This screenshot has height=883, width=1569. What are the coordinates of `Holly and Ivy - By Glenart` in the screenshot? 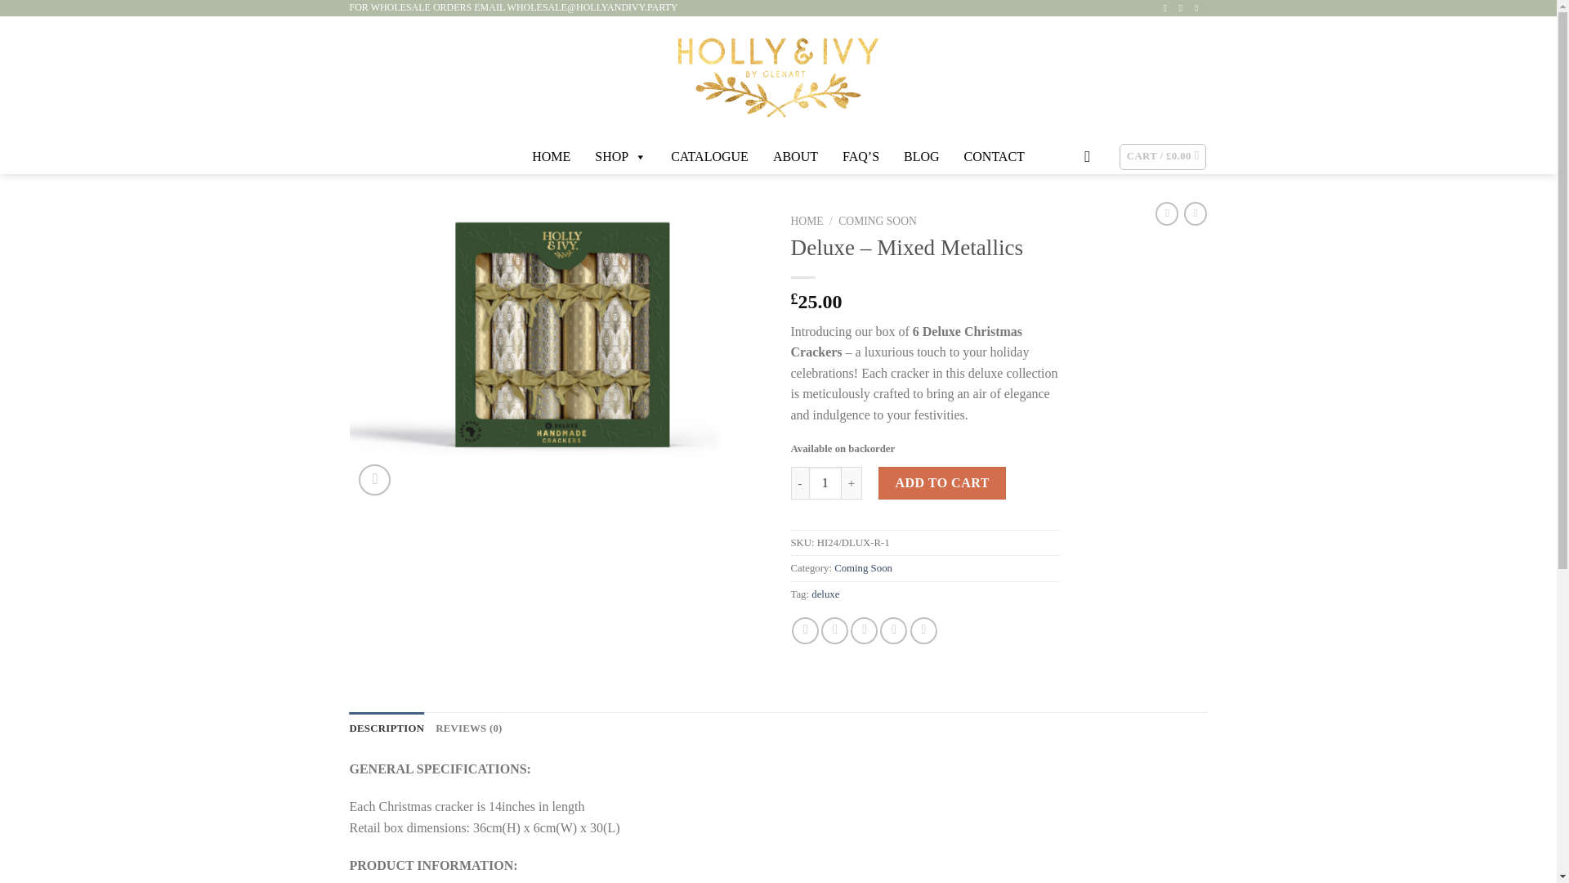 It's located at (778, 77).